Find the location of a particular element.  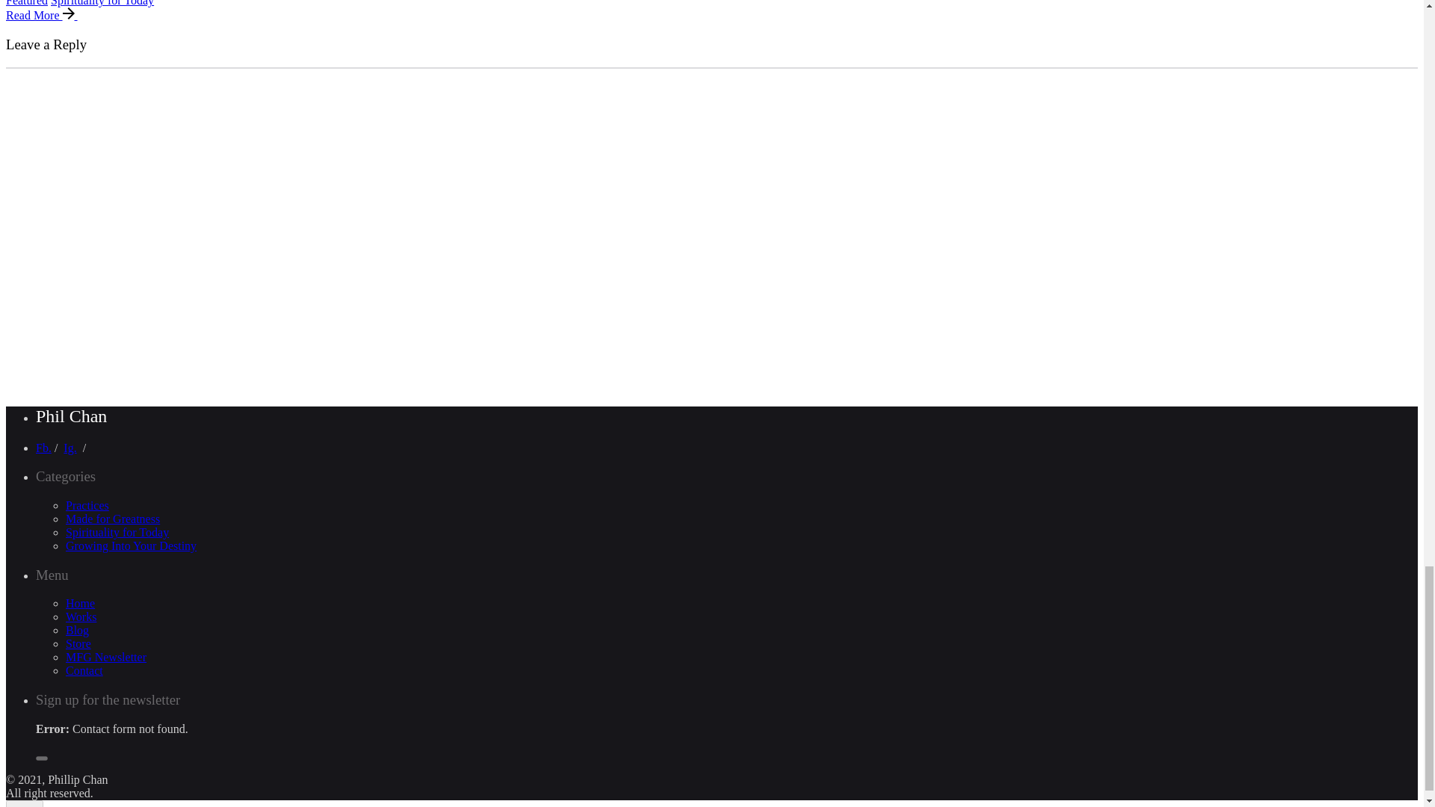

Featured is located at coordinates (26, 3).